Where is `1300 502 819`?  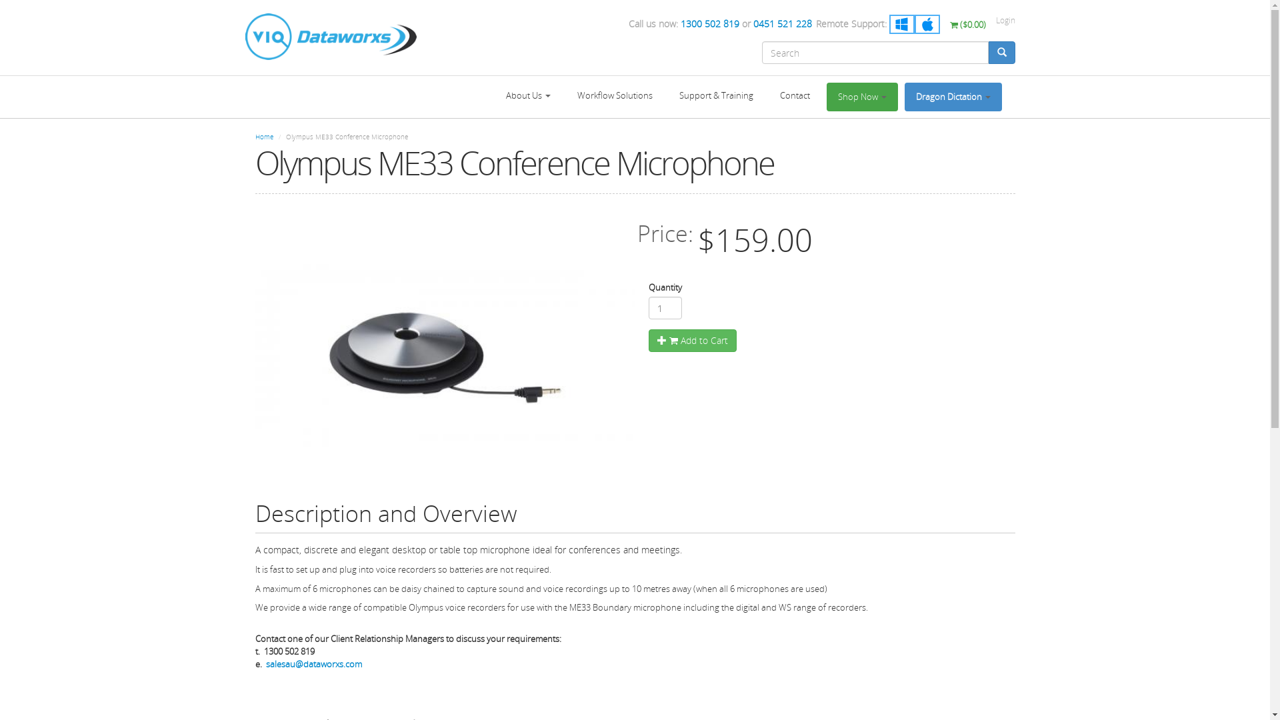 1300 502 819 is located at coordinates (709, 24).